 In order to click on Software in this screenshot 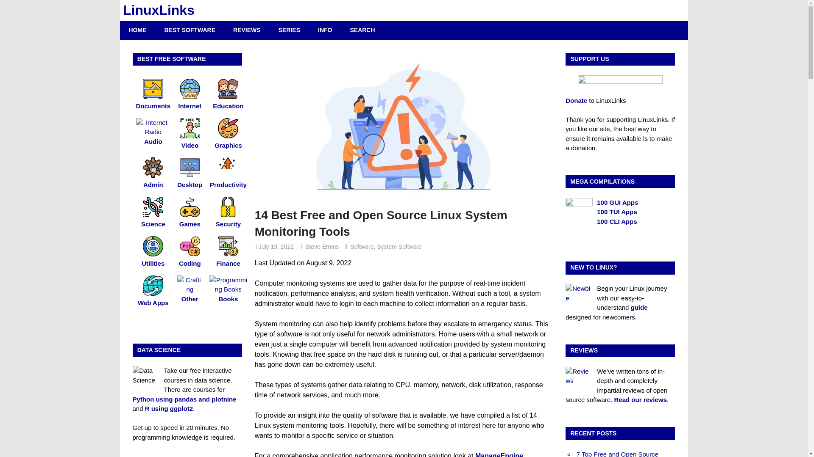, I will do `click(362, 246)`.